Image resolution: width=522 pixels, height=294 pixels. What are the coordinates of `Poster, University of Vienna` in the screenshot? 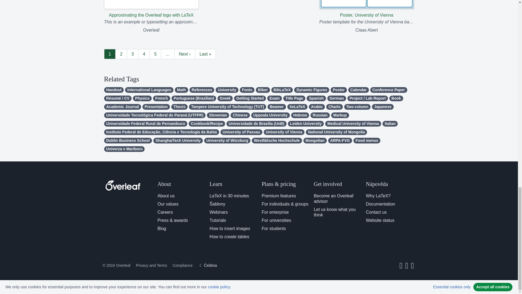 It's located at (366, 9).